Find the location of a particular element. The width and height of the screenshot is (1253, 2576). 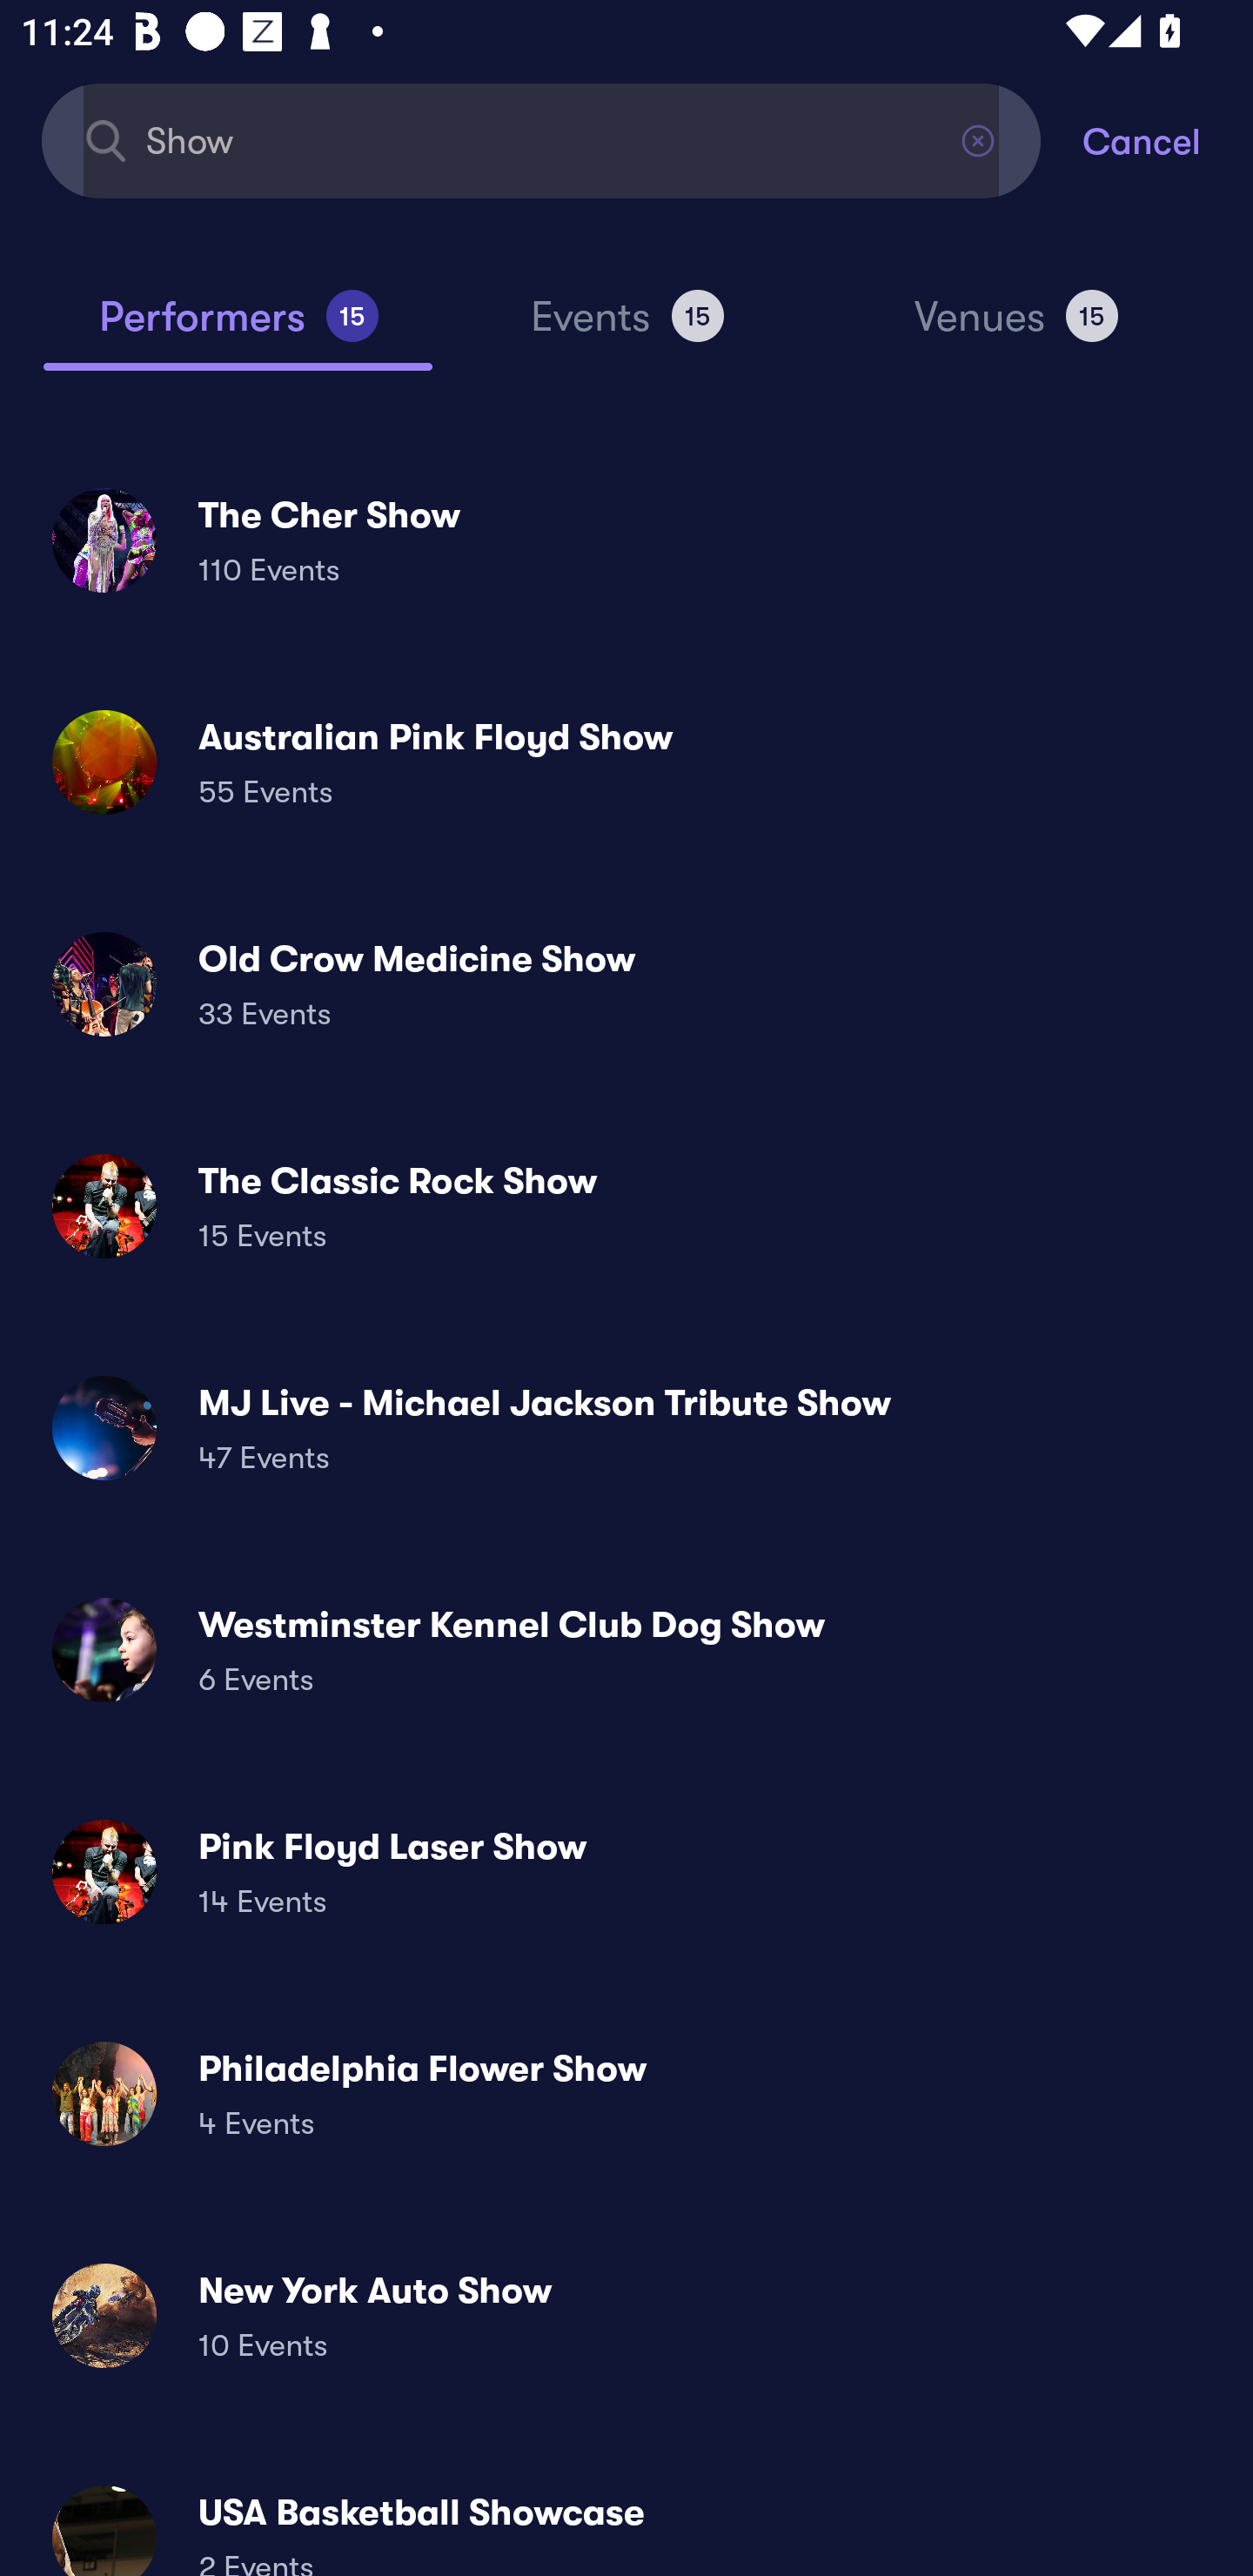

USA Basketball Showcase 2 Events is located at coordinates (626, 2518).